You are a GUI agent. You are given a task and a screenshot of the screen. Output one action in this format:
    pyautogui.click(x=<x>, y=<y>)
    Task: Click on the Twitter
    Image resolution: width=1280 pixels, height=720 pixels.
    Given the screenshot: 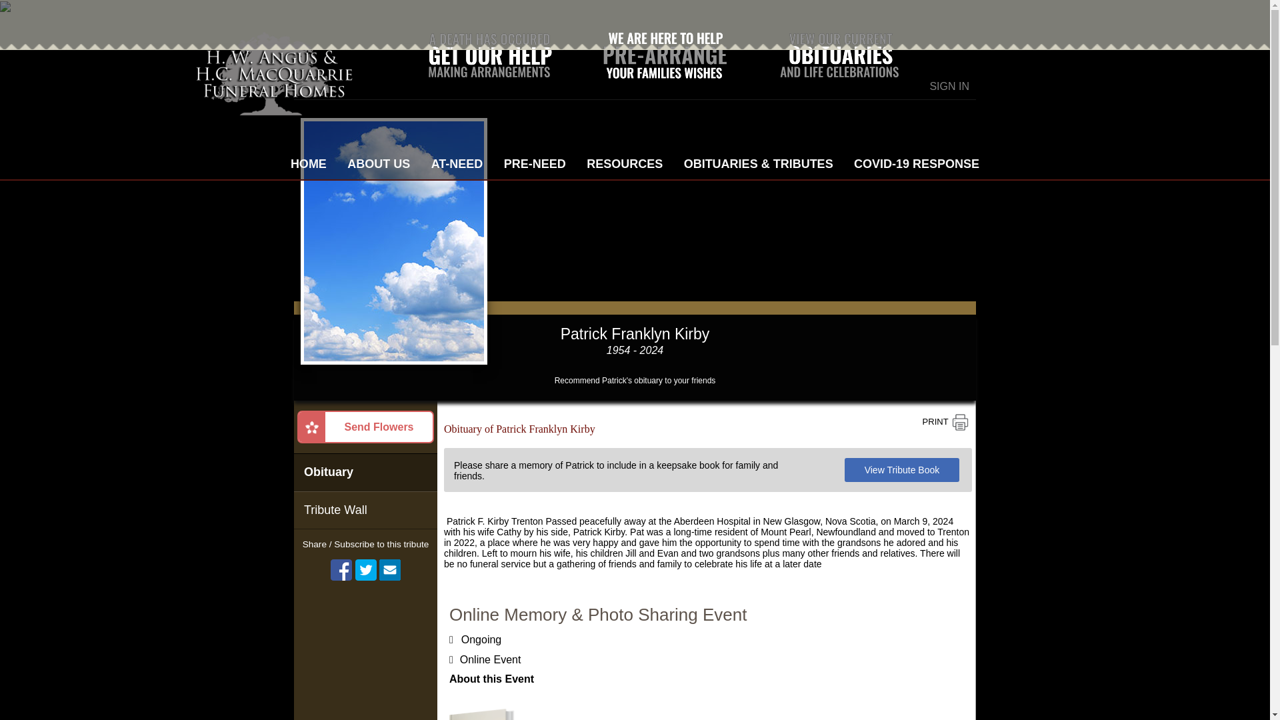 What is the action you would take?
    pyautogui.click(x=365, y=569)
    